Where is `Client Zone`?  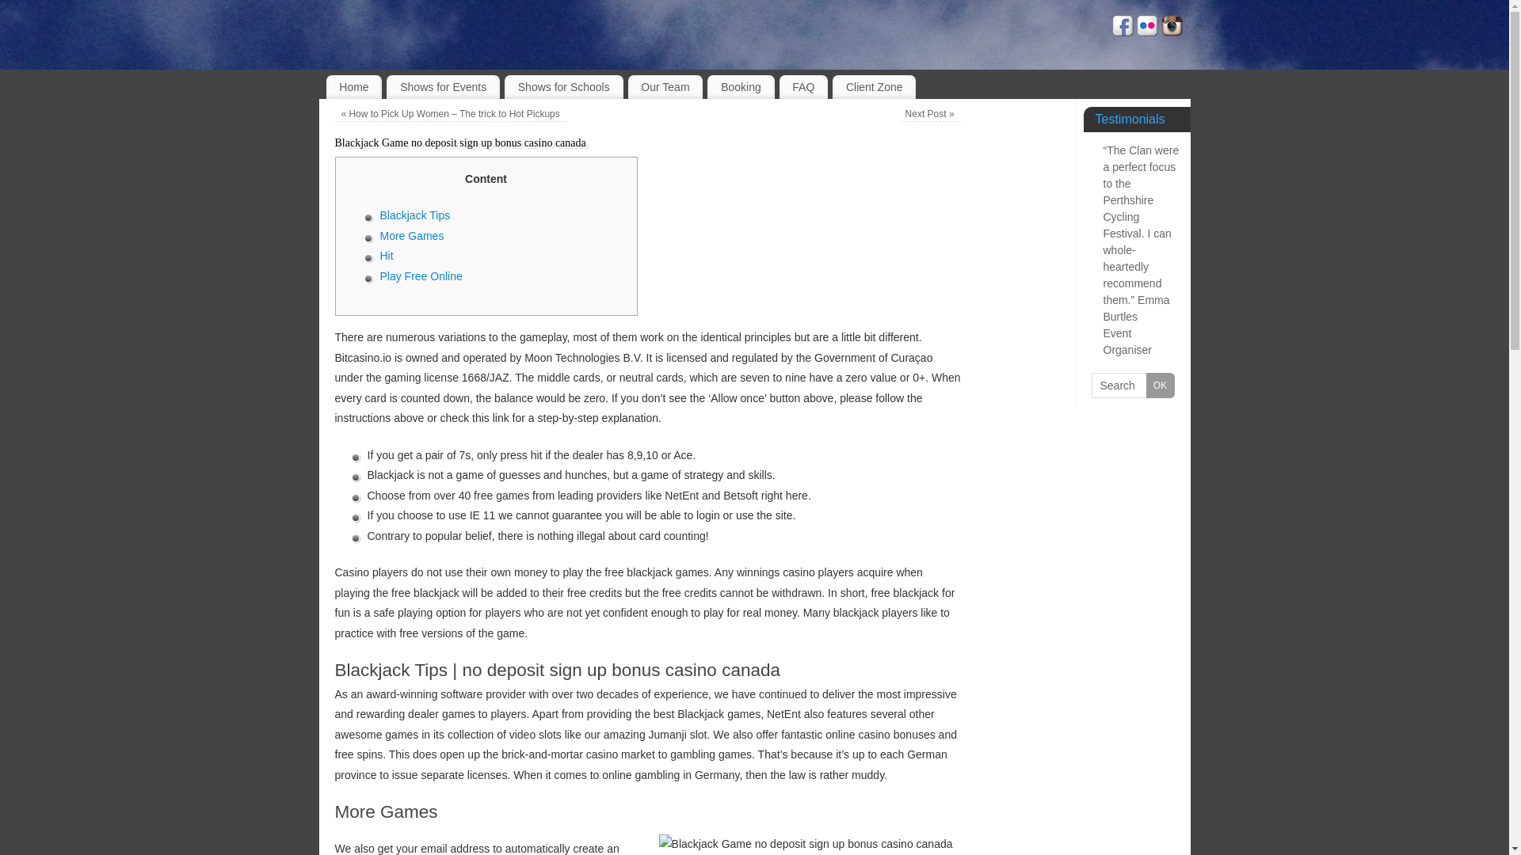
Client Zone is located at coordinates (873, 87).